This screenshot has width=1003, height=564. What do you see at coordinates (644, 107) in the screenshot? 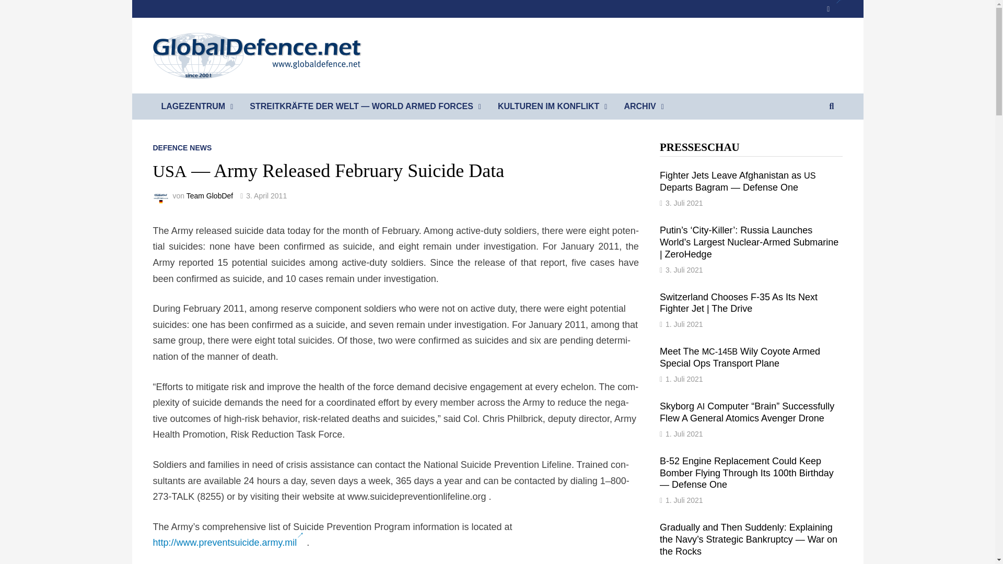
I see `ARCHIV` at bounding box center [644, 107].